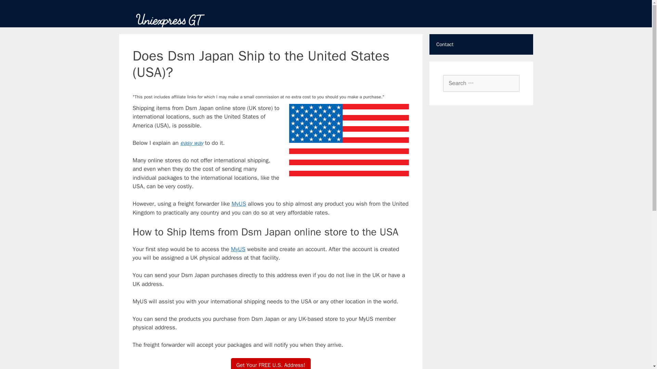 Image resolution: width=657 pixels, height=369 pixels. Describe the element at coordinates (239, 204) in the screenshot. I see `MyUS` at that location.